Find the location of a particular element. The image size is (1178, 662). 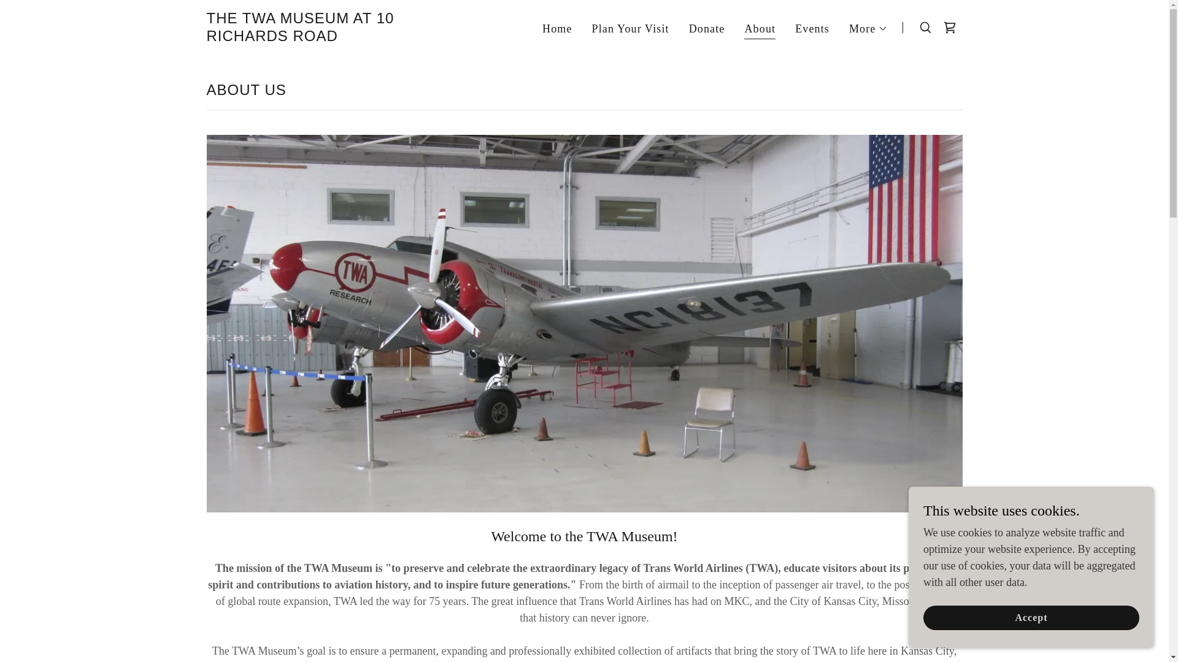

THE TWA MUSEUM AT 10 RICHARDS ROAD is located at coordinates (338, 37).